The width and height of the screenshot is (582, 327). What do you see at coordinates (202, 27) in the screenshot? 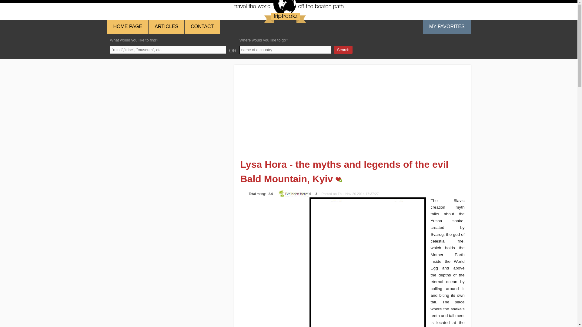
I see `CONTACT` at bounding box center [202, 27].